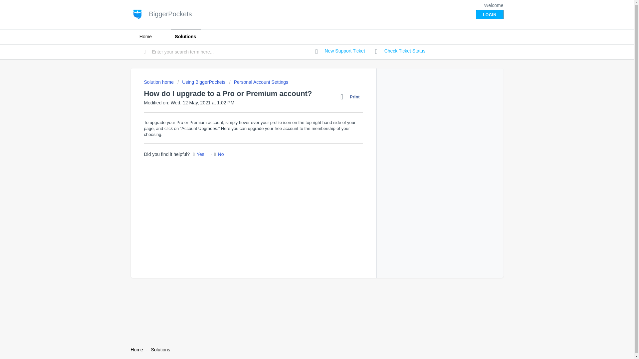  I want to click on Home, so click(136, 350).